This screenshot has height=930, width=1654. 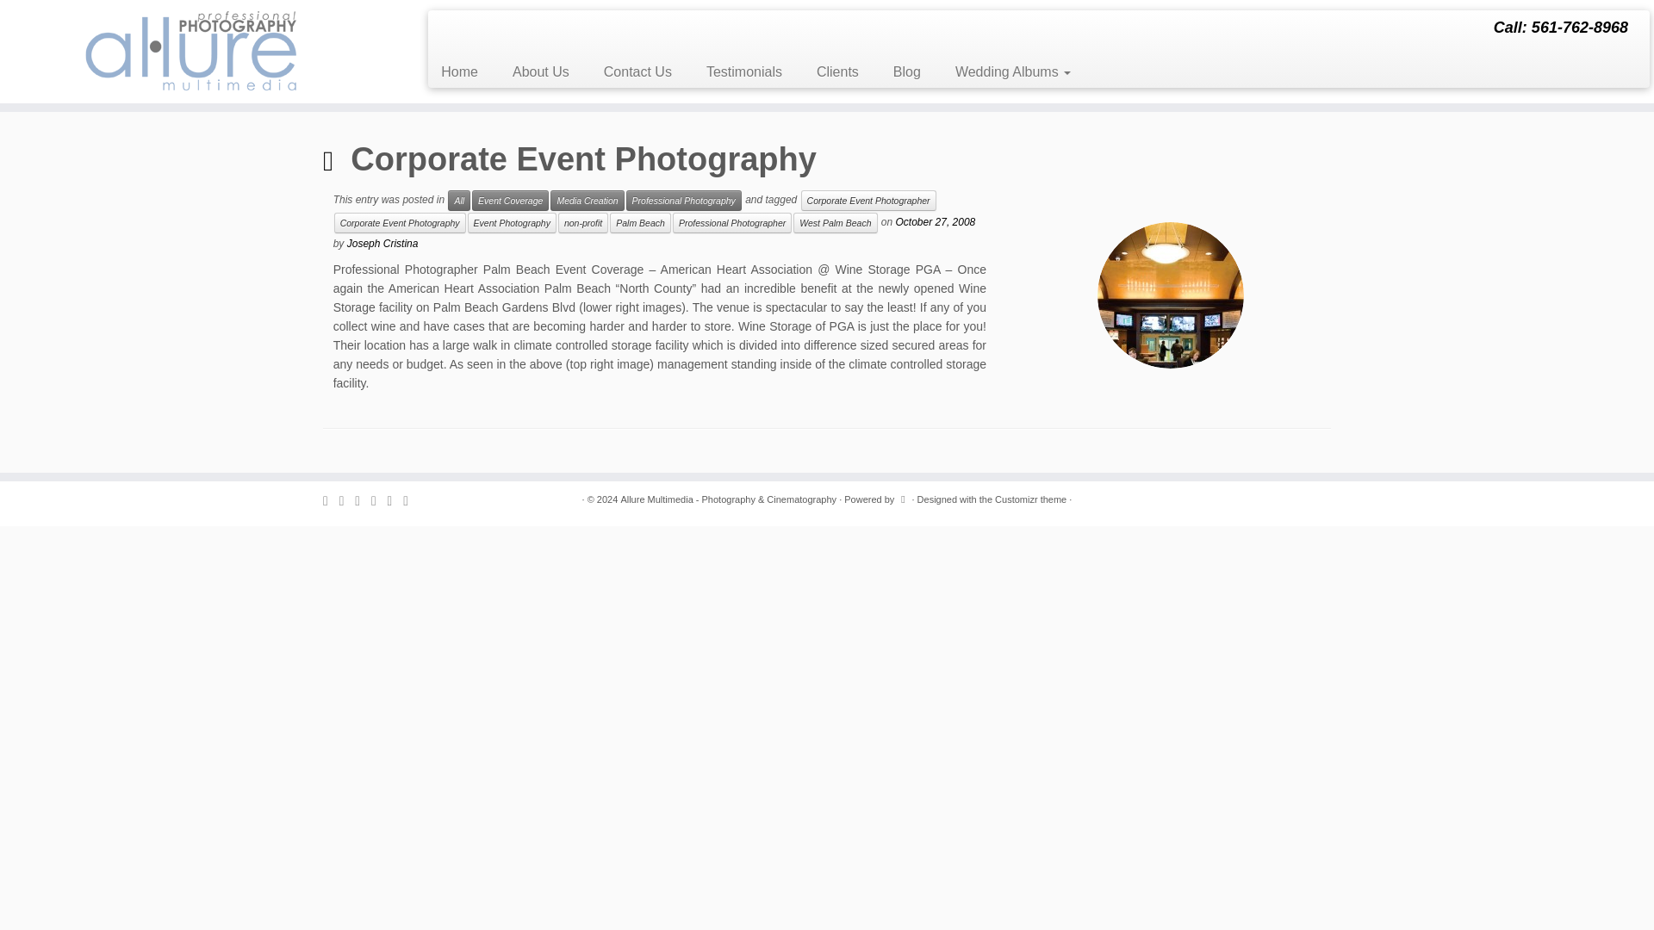 I want to click on non-profit, so click(x=583, y=223).